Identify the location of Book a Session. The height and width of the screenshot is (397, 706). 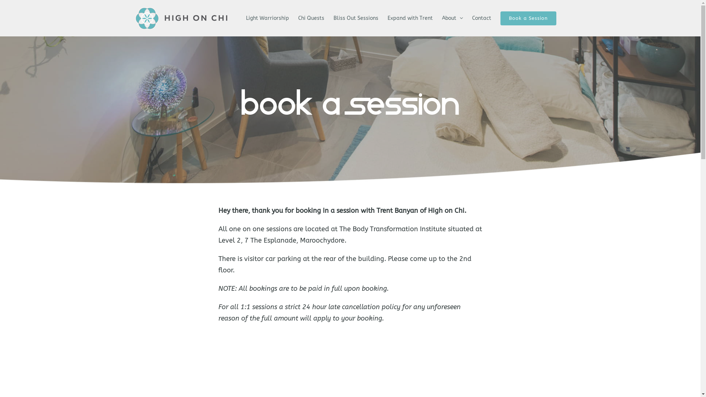
(528, 18).